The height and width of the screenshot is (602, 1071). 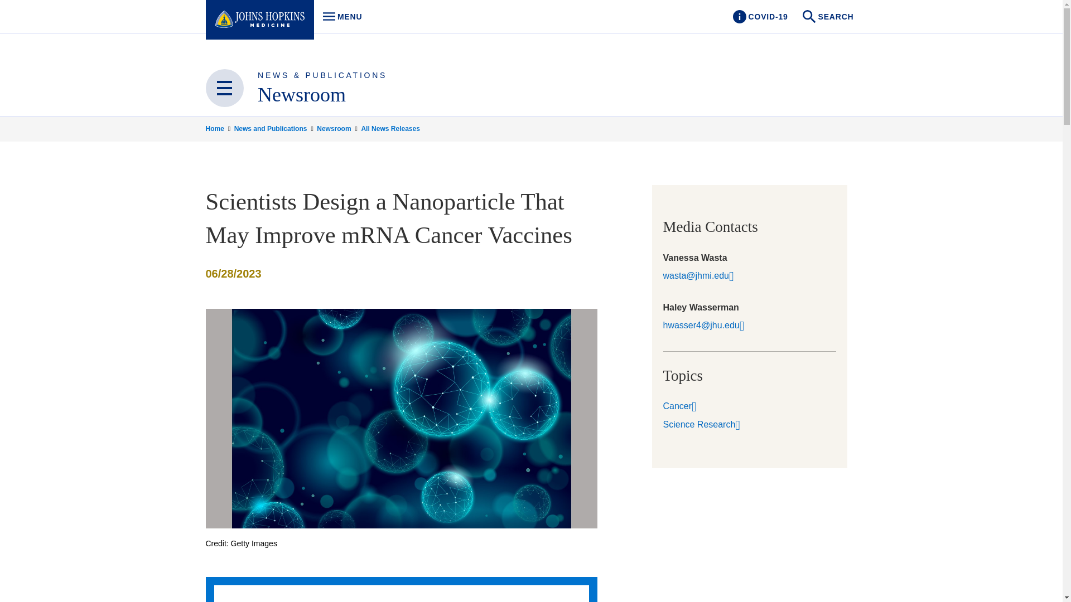 I want to click on SEARCH, so click(x=829, y=17).